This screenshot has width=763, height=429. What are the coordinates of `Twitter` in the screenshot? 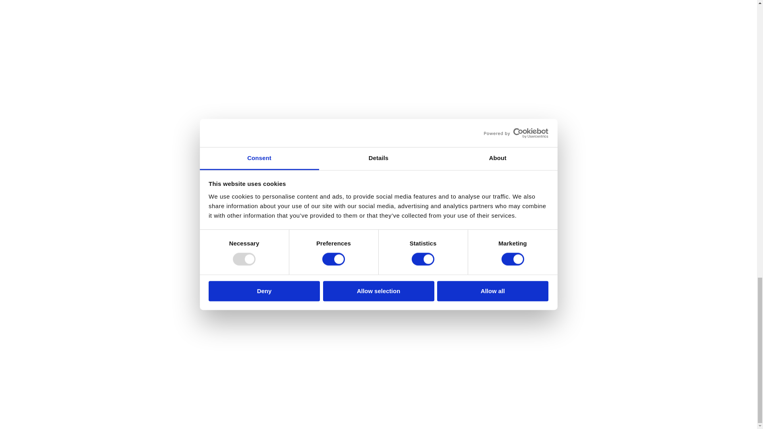 It's located at (178, 388).